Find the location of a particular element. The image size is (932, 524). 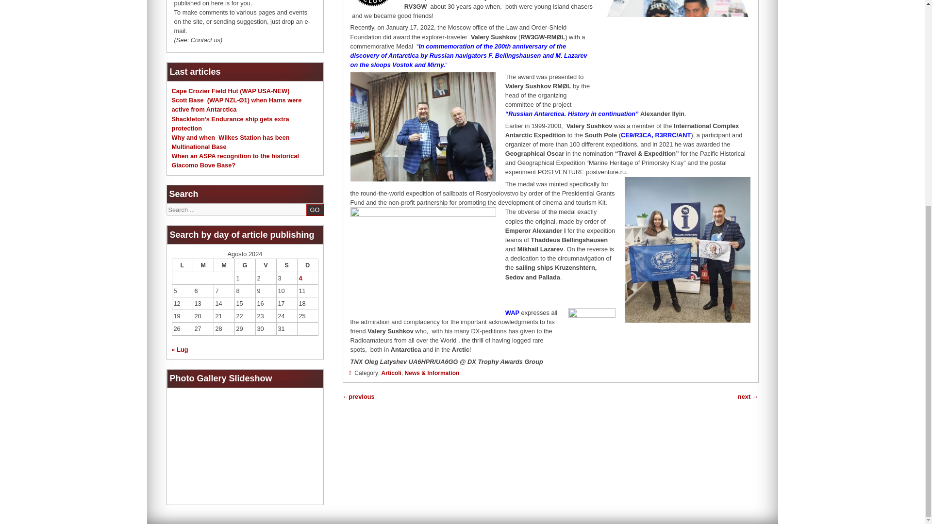

GO is located at coordinates (315, 210).